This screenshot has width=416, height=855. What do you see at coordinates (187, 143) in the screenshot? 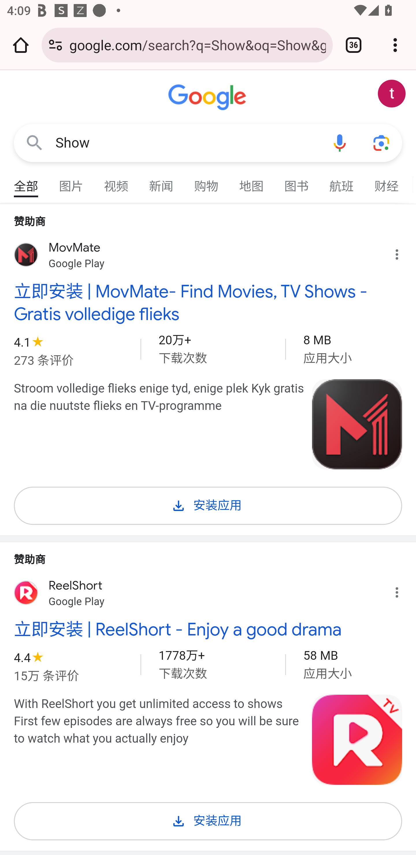
I see `Show` at bounding box center [187, 143].